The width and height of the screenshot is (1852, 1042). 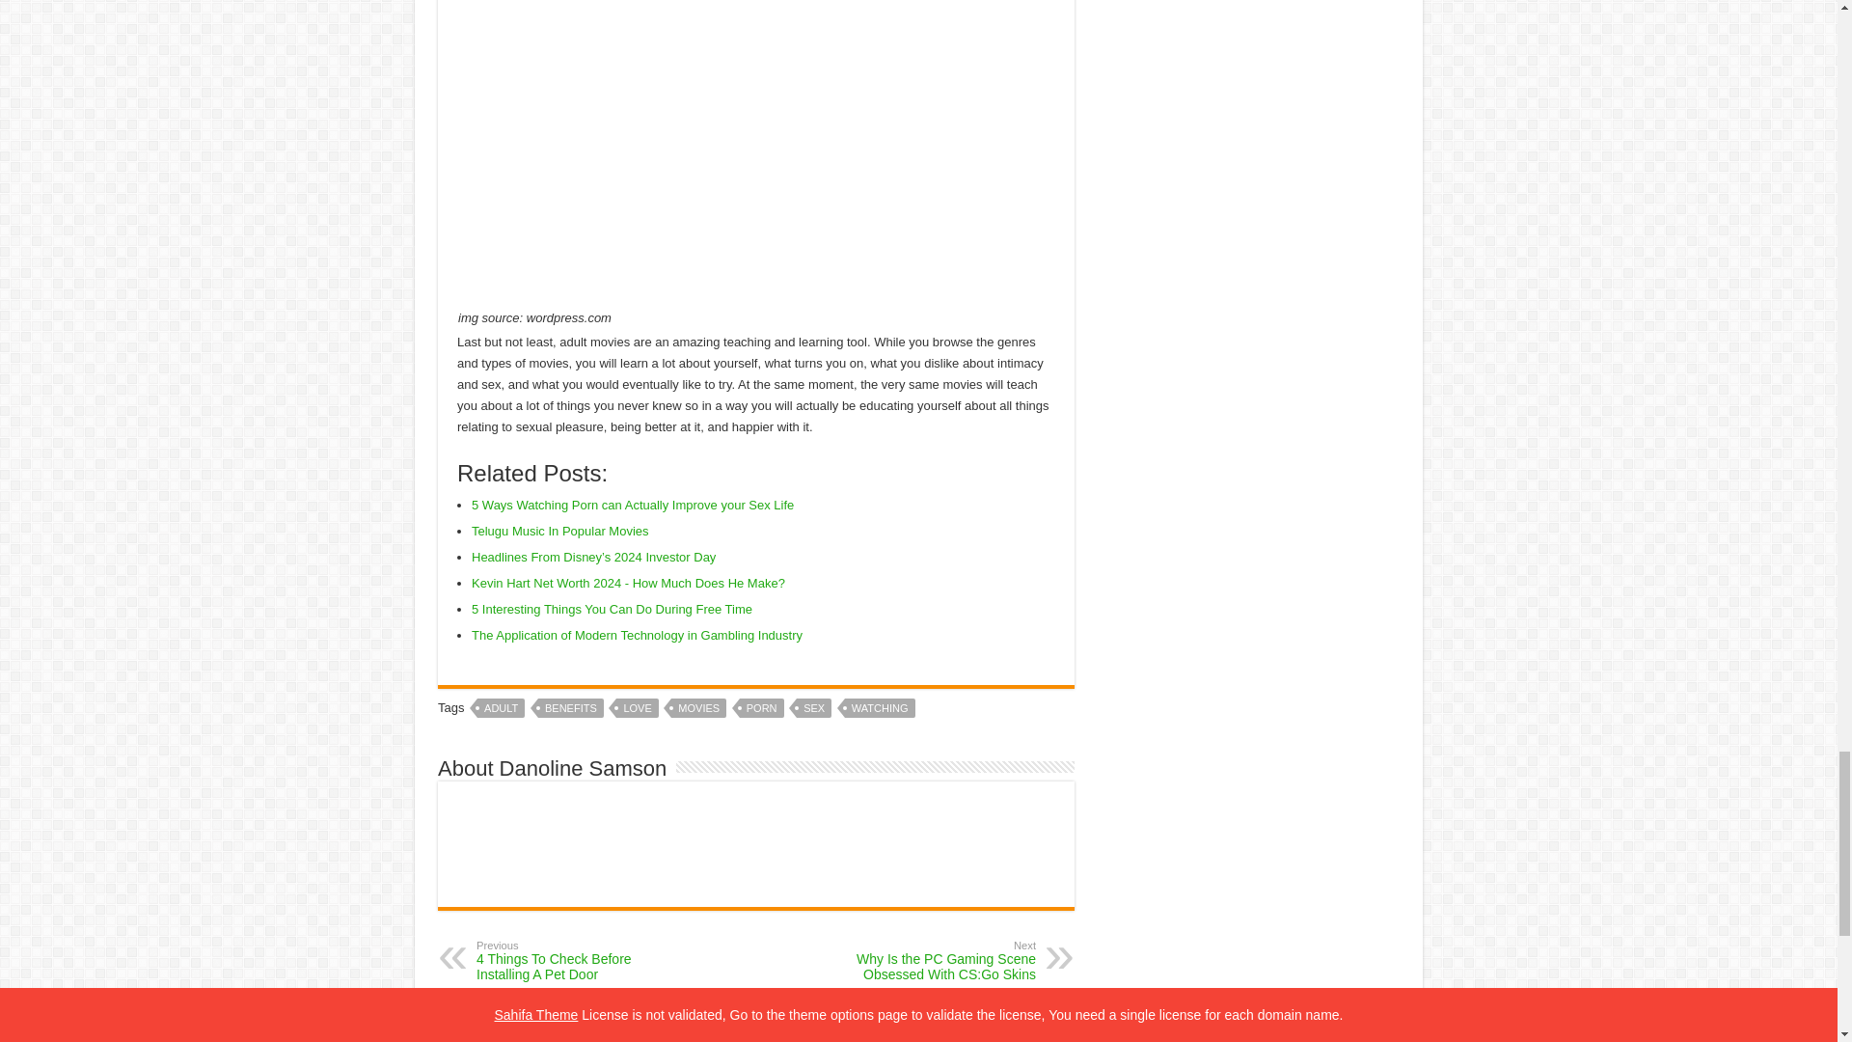 What do you see at coordinates (571, 708) in the screenshot?
I see `BENEFITS` at bounding box center [571, 708].